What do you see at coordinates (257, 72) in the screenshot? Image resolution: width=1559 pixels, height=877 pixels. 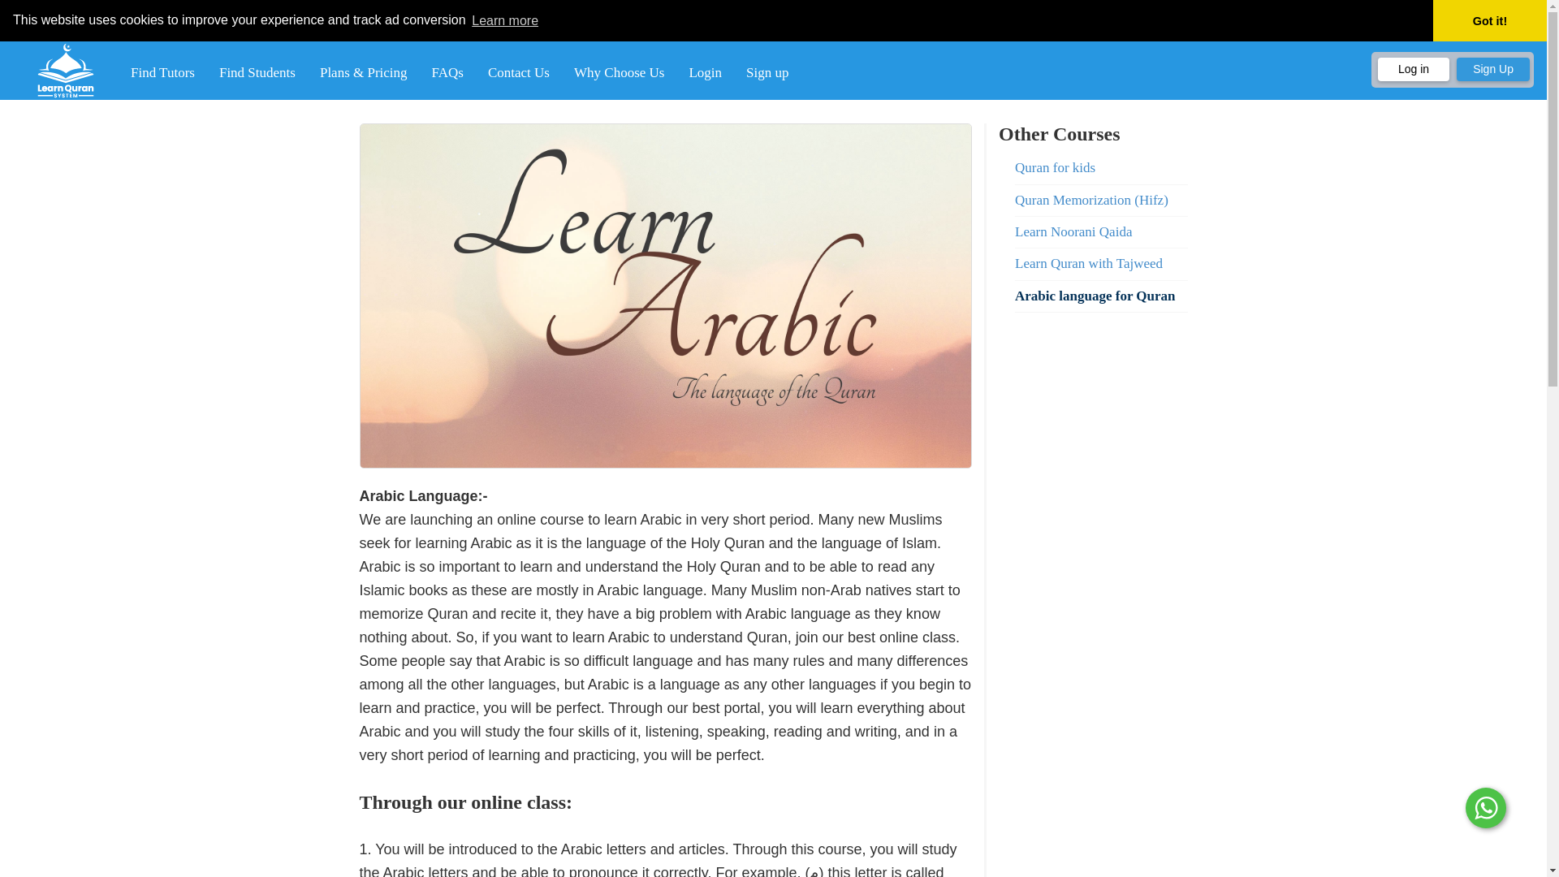 I see `Find Students` at bounding box center [257, 72].